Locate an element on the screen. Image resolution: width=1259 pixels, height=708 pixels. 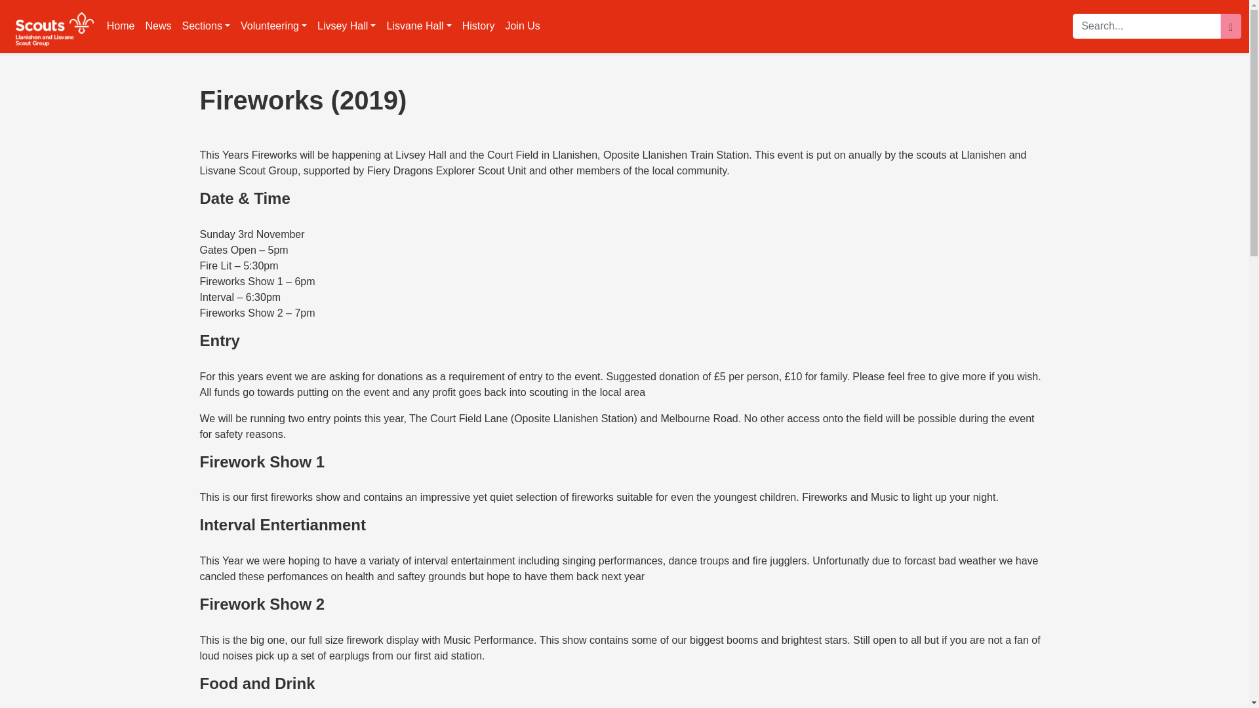
Volunteering is located at coordinates (274, 26).